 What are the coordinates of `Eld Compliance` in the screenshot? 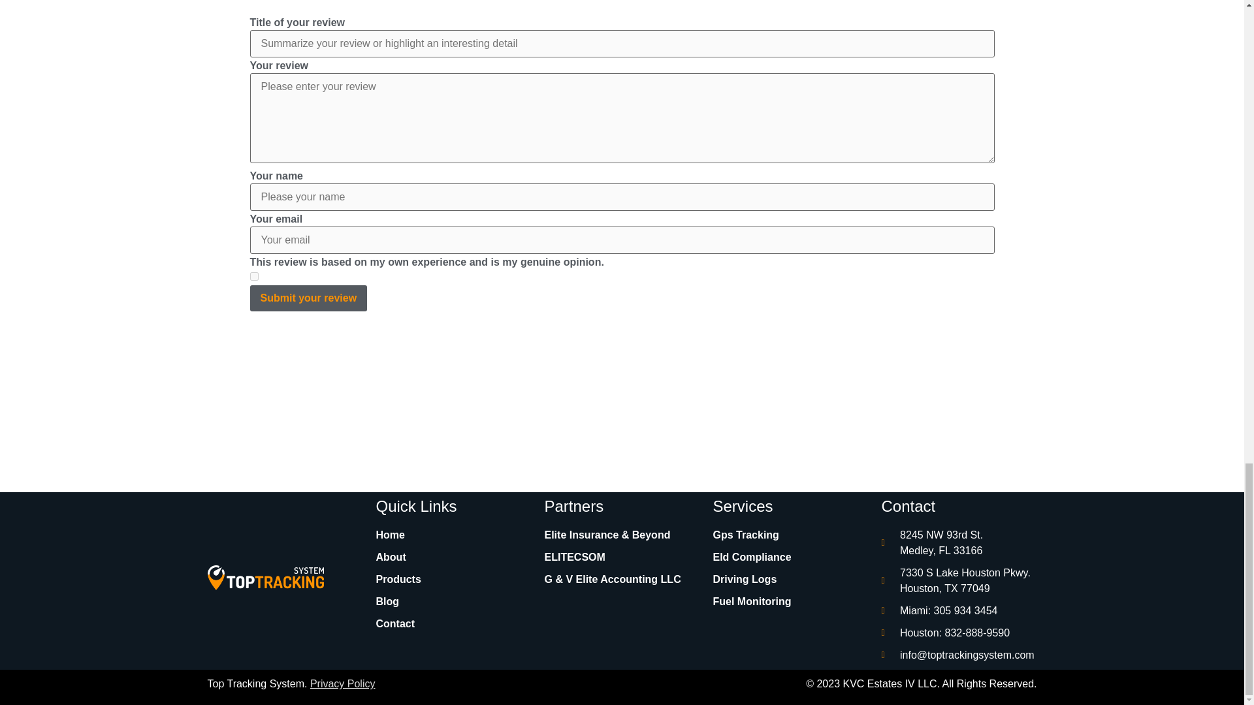 It's located at (791, 557).